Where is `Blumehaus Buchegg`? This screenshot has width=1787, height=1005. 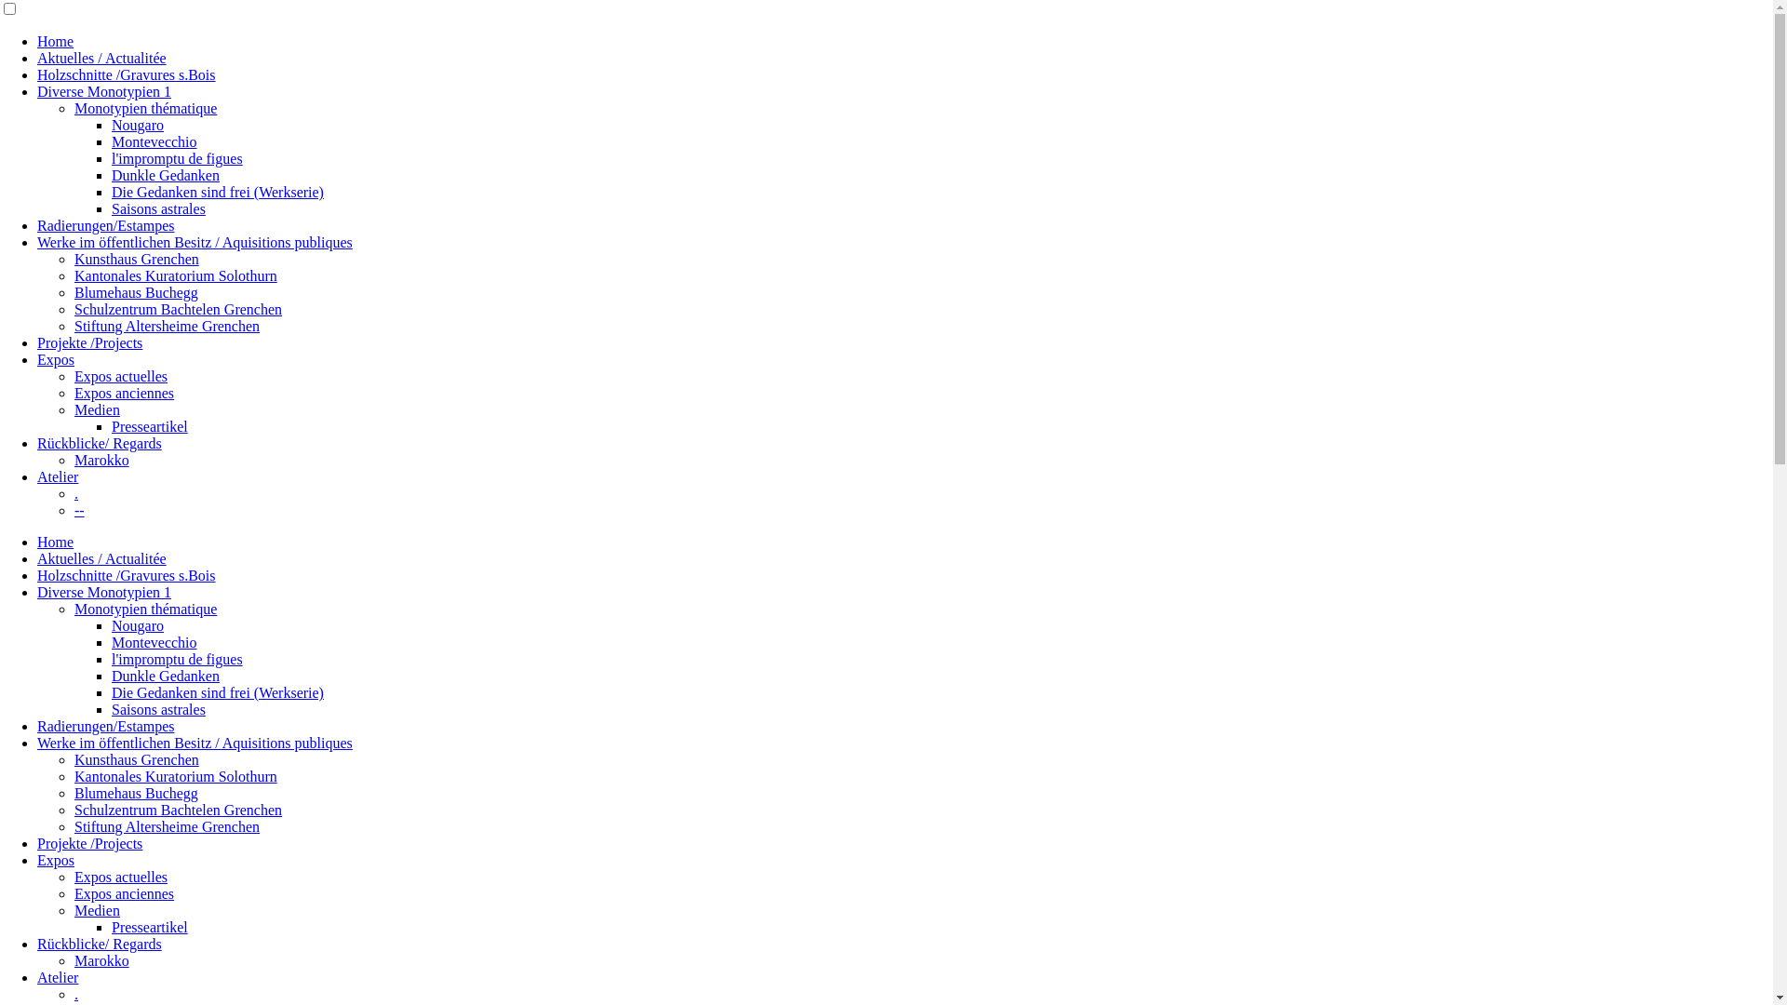
Blumehaus Buchegg is located at coordinates (136, 292).